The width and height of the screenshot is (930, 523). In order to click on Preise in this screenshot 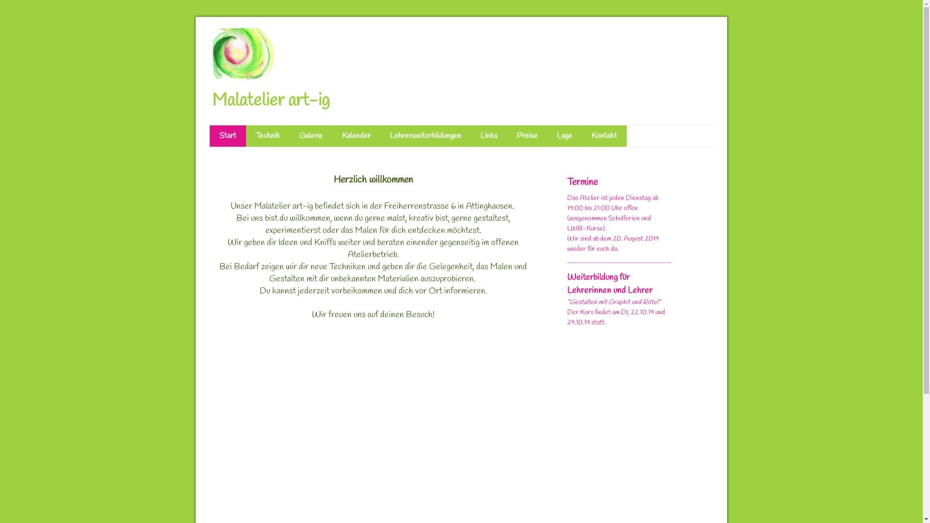, I will do `click(527, 136)`.